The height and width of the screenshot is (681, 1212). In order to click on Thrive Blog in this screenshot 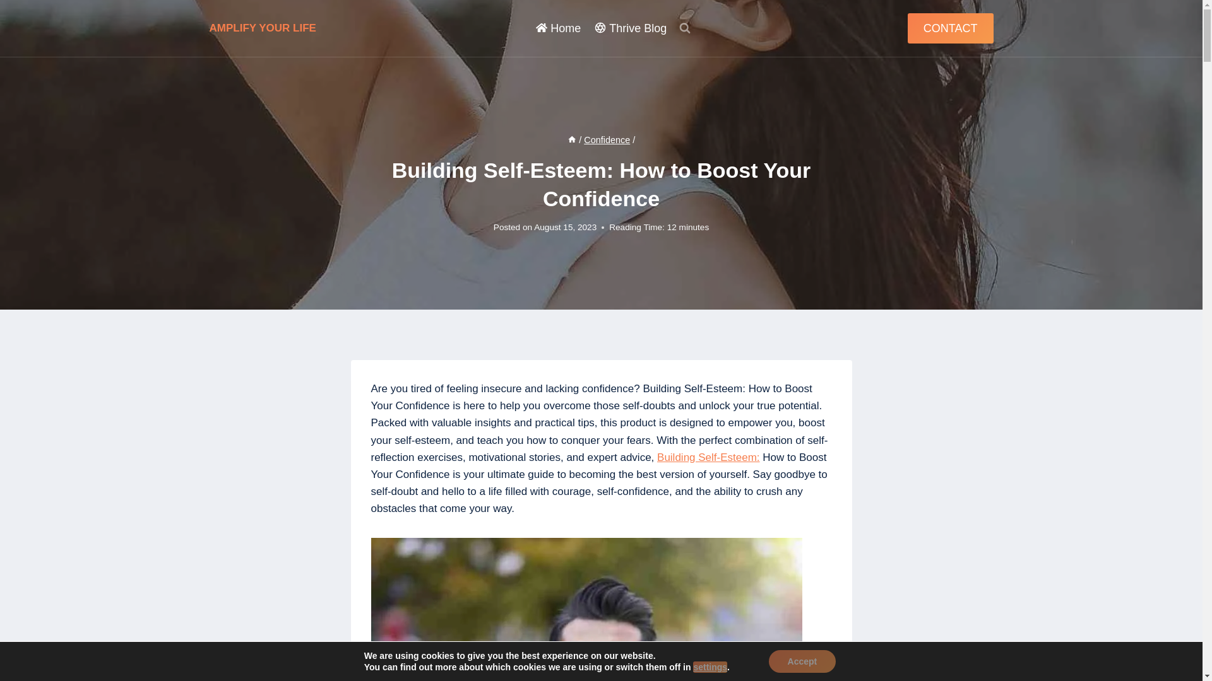, I will do `click(631, 28)`.